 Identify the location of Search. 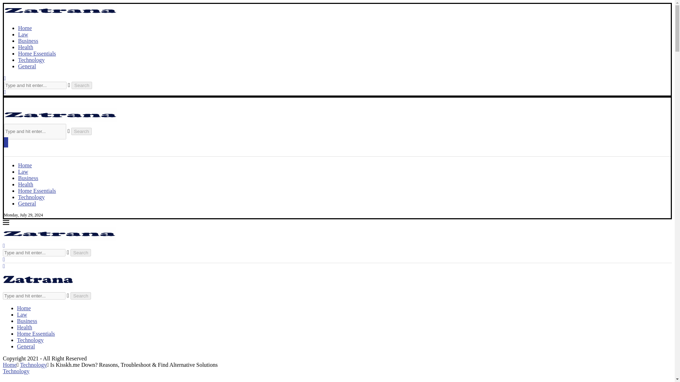
(81, 131).